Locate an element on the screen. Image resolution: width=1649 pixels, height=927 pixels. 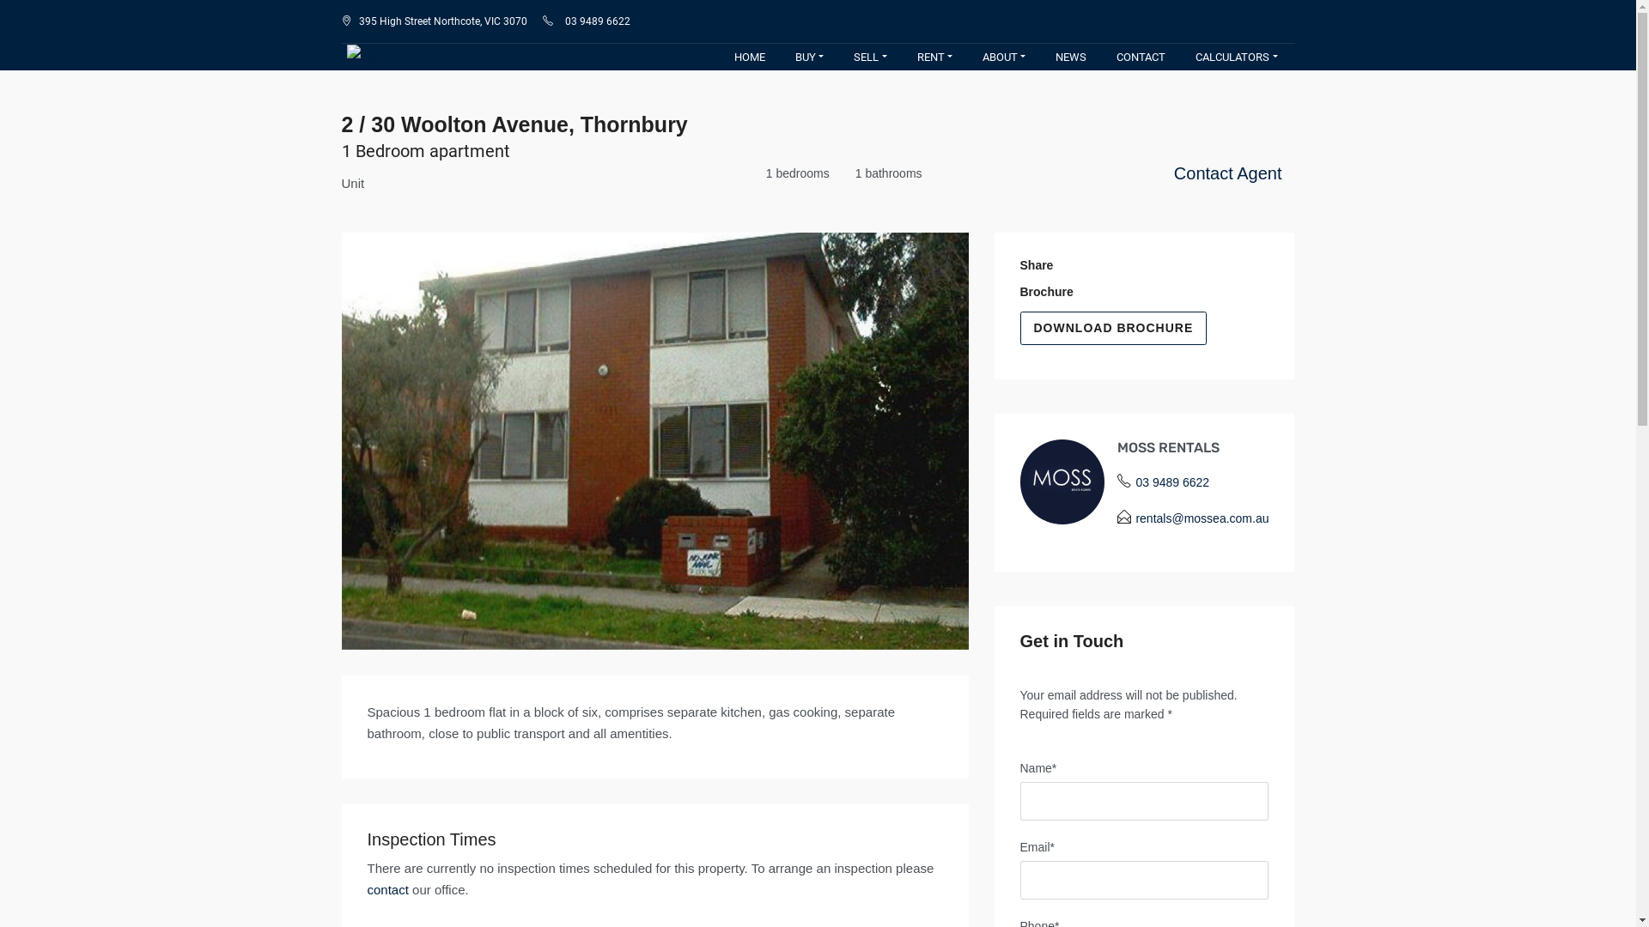
NEWS is located at coordinates (1071, 58).